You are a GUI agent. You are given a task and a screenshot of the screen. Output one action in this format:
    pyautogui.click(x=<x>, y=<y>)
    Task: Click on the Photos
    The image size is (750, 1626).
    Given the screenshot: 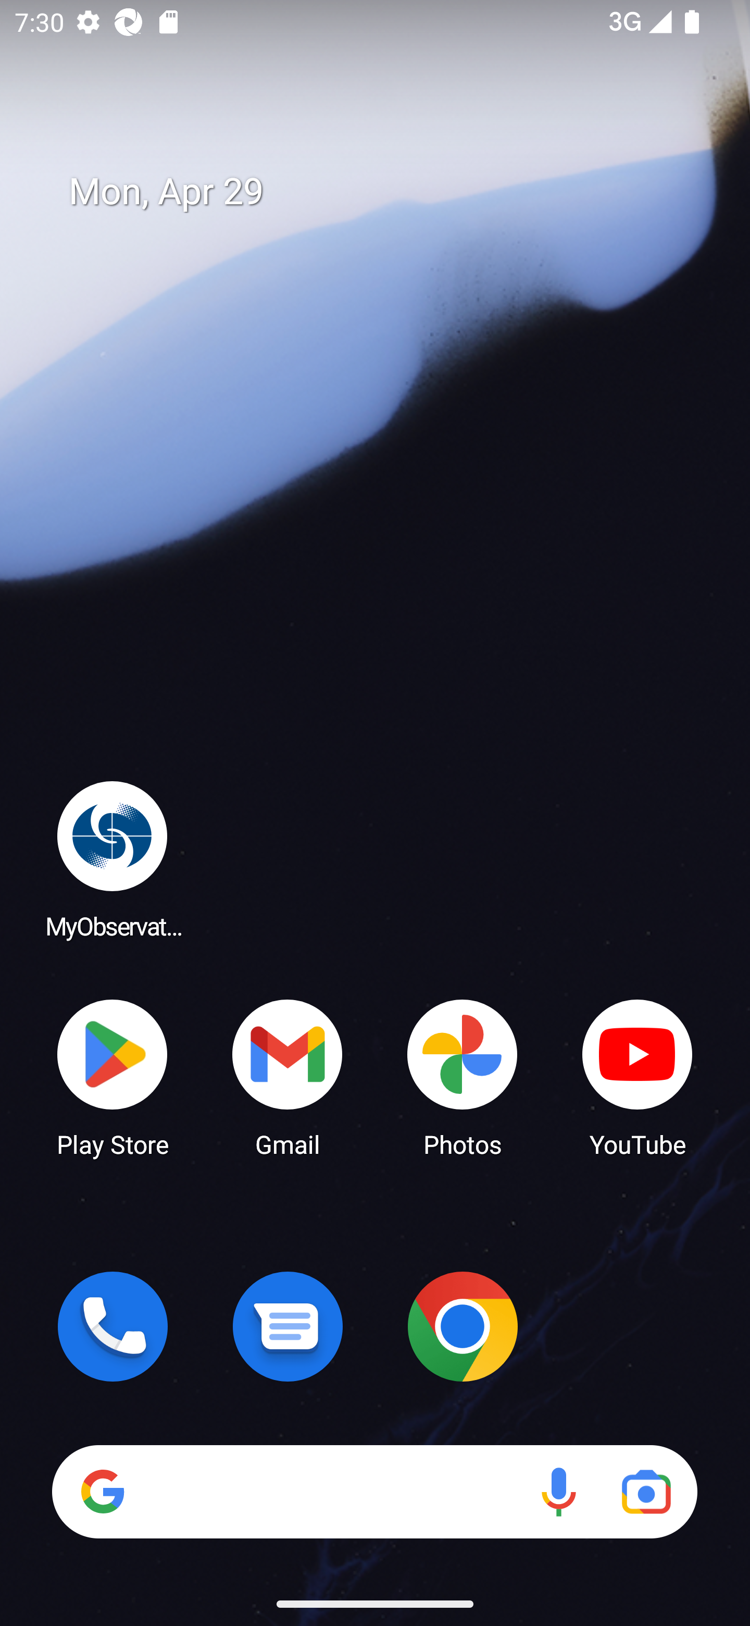 What is the action you would take?
    pyautogui.click(x=463, y=1077)
    